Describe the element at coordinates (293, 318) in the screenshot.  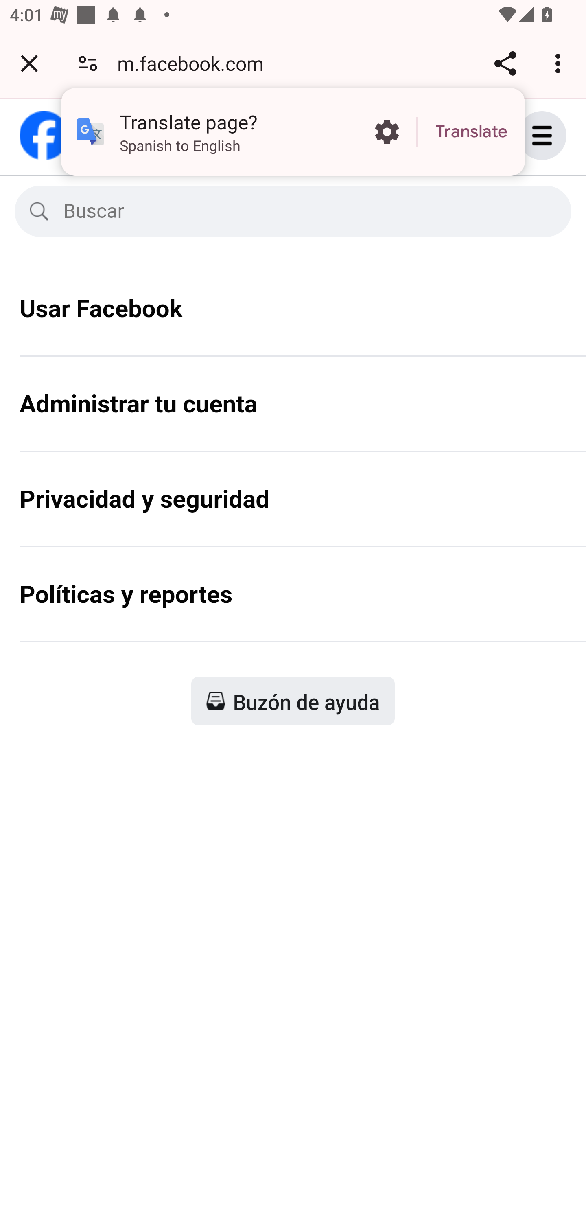
I see `Usar Facebook` at that location.